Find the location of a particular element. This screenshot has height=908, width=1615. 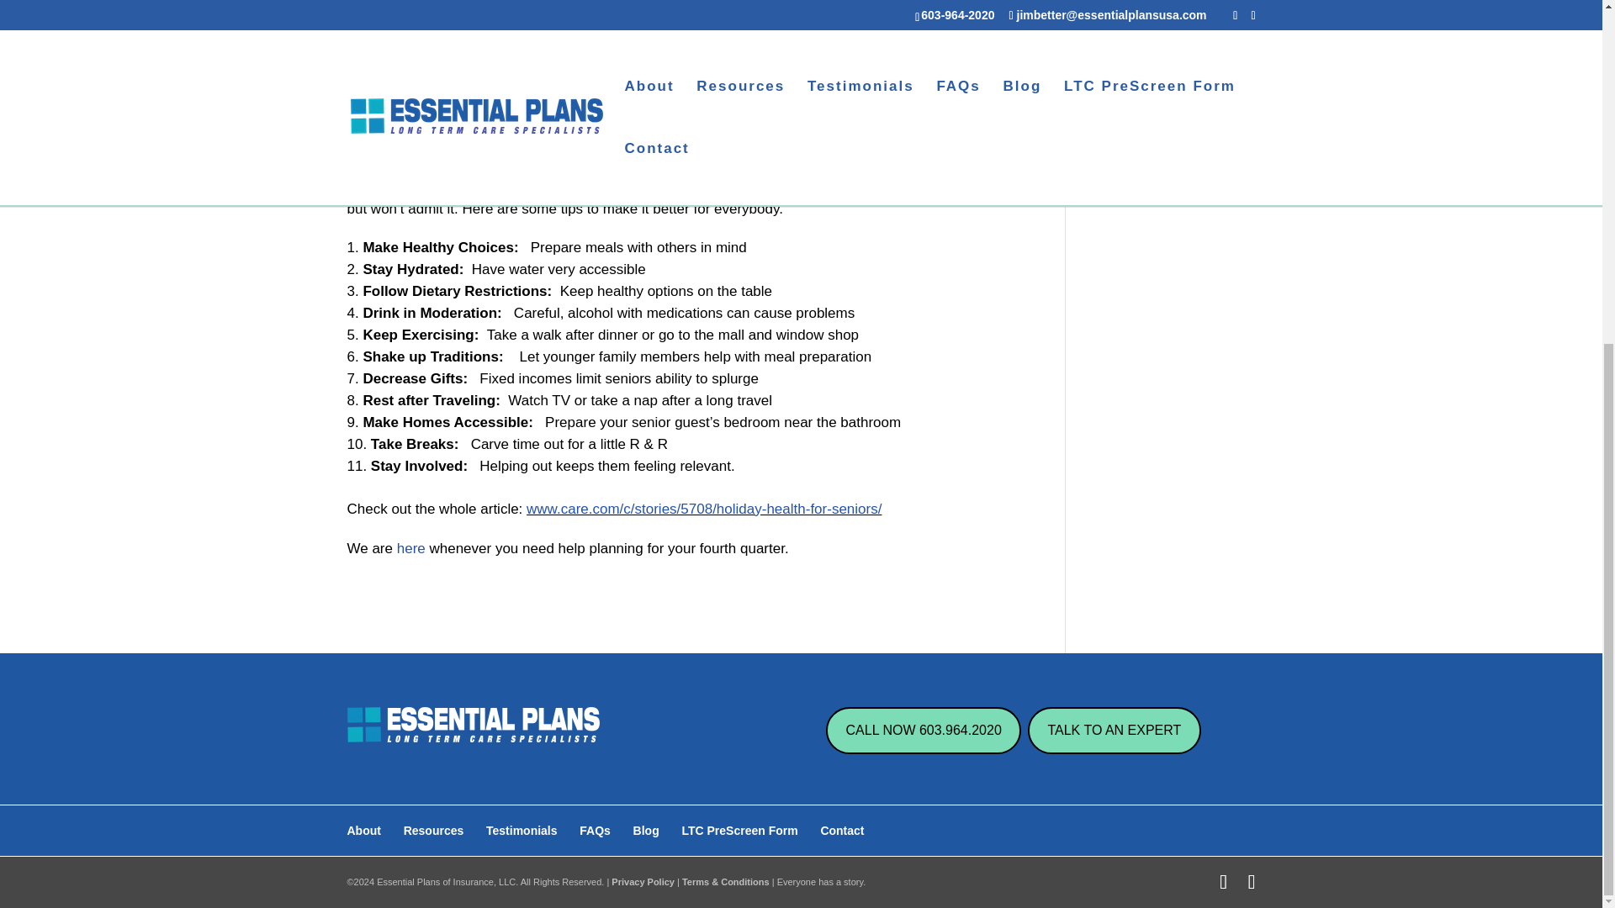

TALK TO AN EXPERT is located at coordinates (1114, 731).